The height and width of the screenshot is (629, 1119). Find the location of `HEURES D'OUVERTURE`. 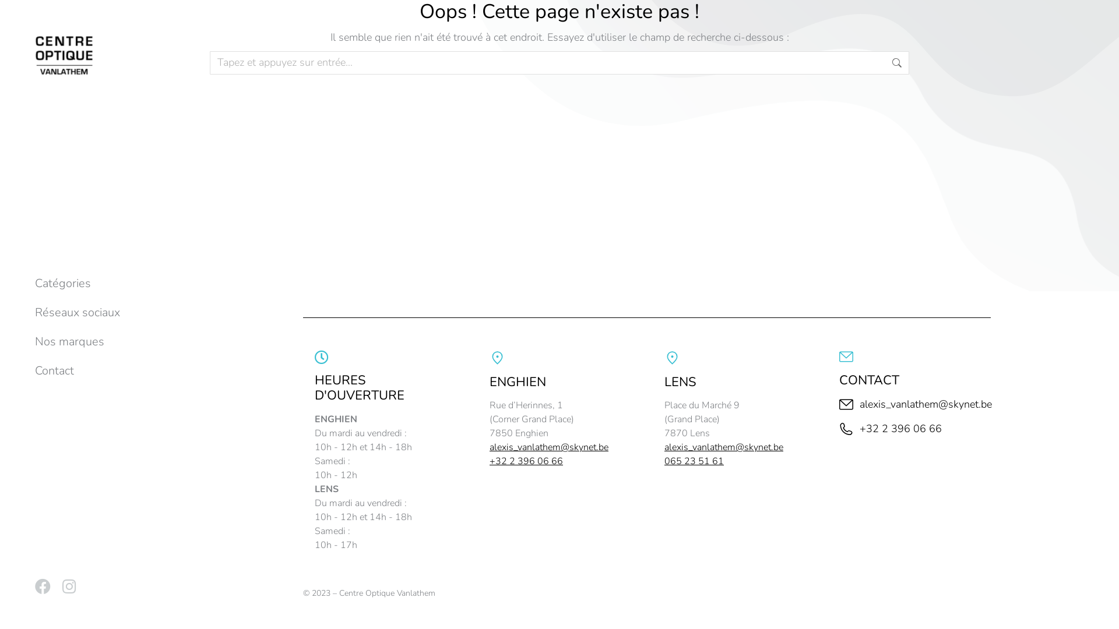

HEURES D'OUVERTURE is located at coordinates (360, 388).